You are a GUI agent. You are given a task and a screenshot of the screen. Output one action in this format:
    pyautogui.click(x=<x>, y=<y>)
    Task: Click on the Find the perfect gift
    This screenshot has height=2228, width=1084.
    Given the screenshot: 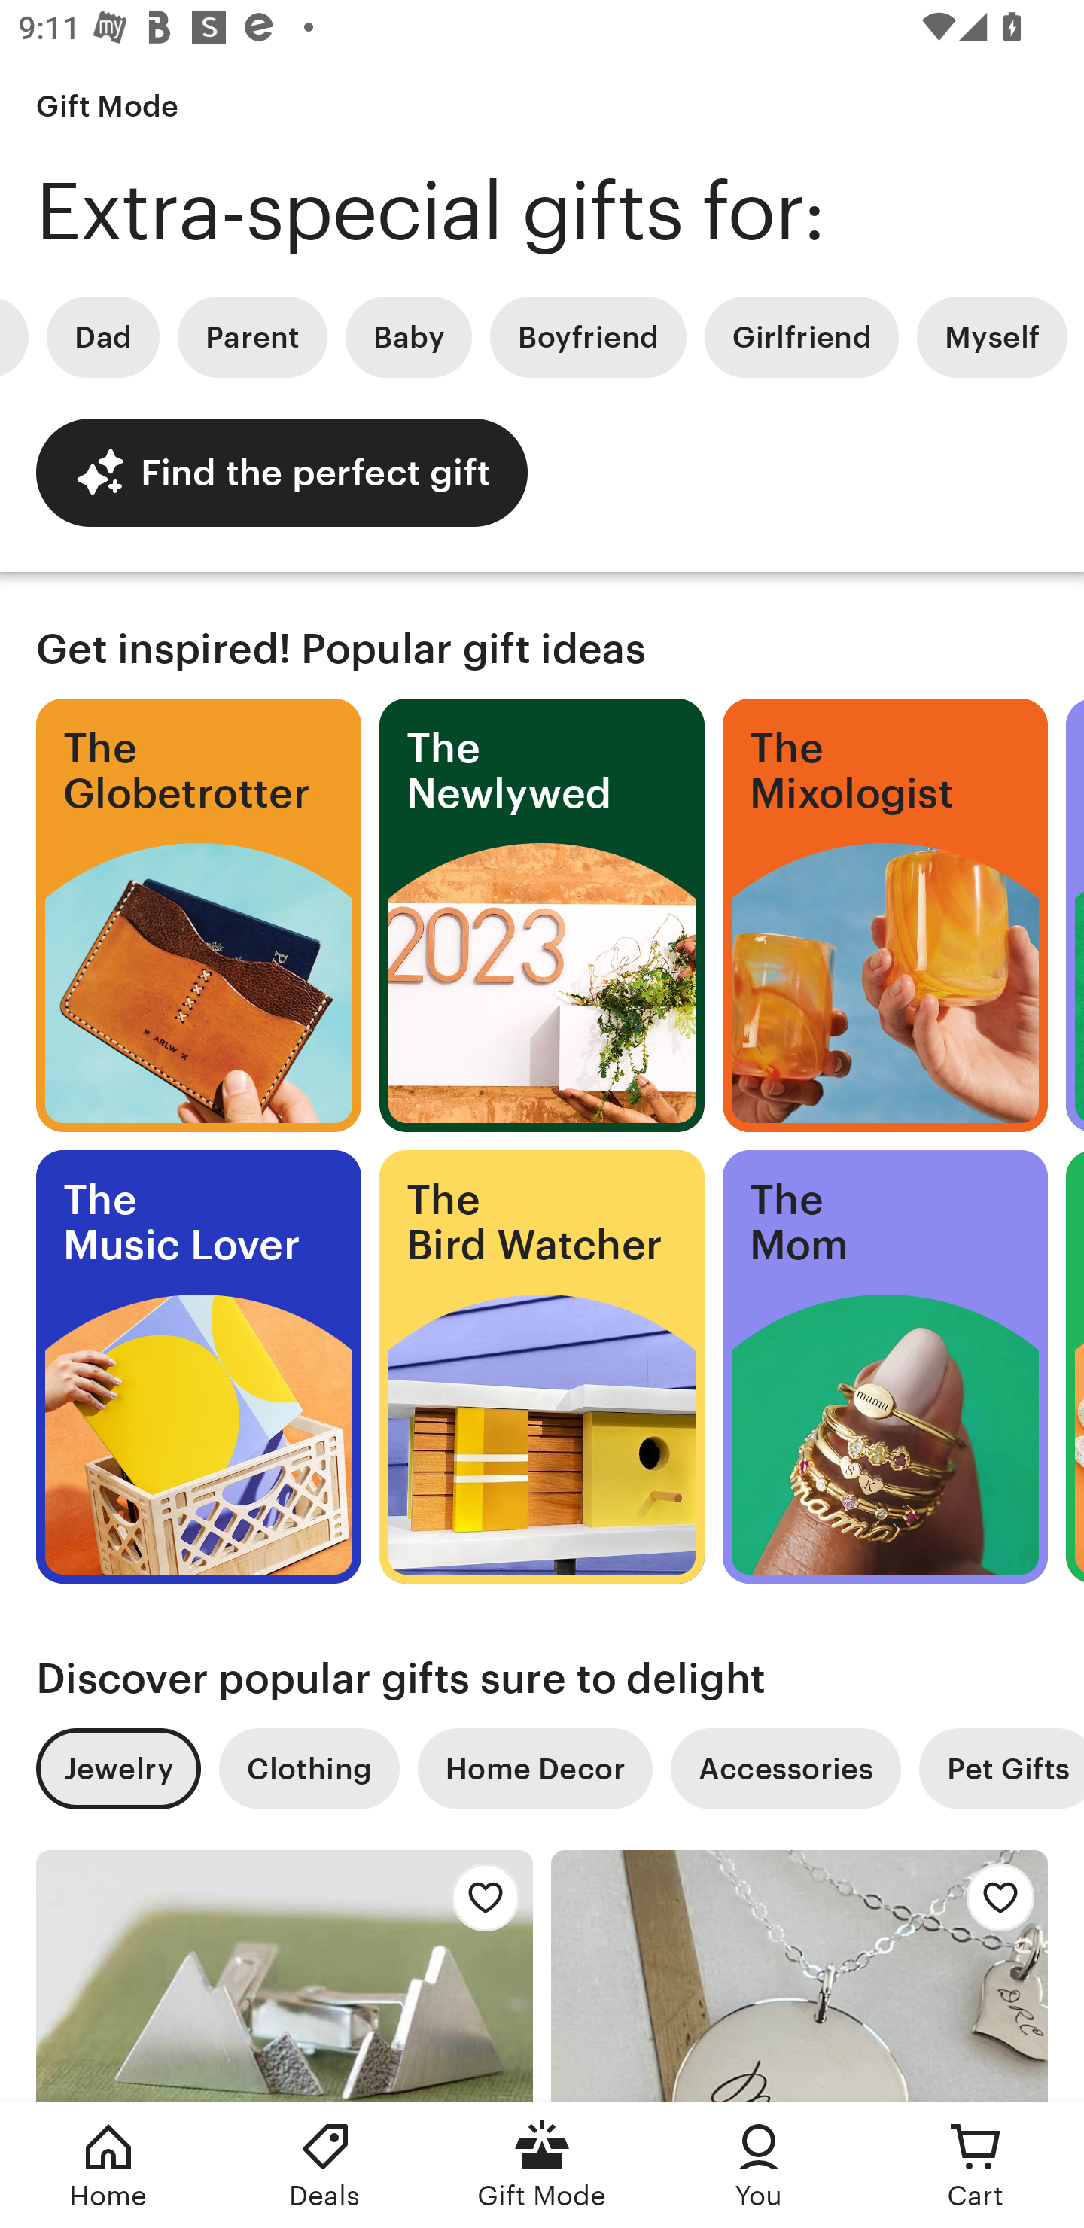 What is the action you would take?
    pyautogui.click(x=282, y=472)
    